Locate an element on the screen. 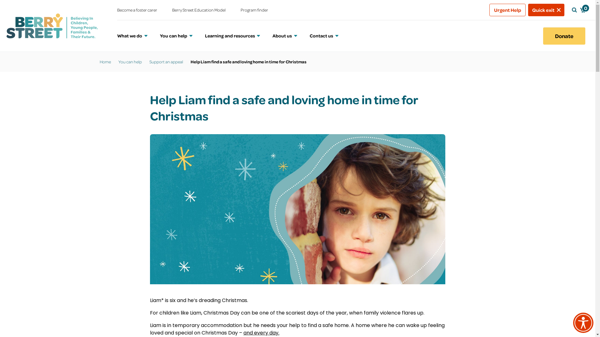 The image size is (600, 337). Home is located at coordinates (105, 62).